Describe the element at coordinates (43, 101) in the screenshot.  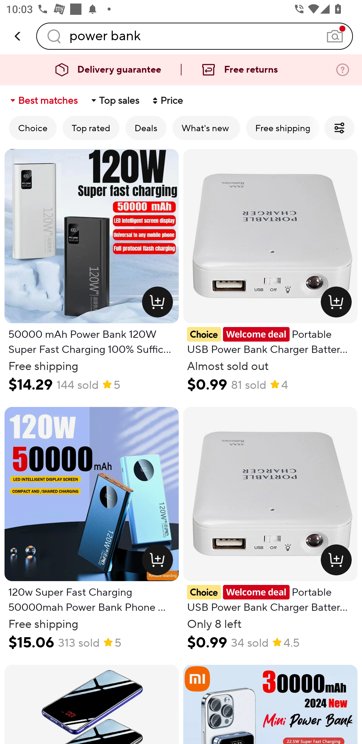
I see `Best matches` at that location.